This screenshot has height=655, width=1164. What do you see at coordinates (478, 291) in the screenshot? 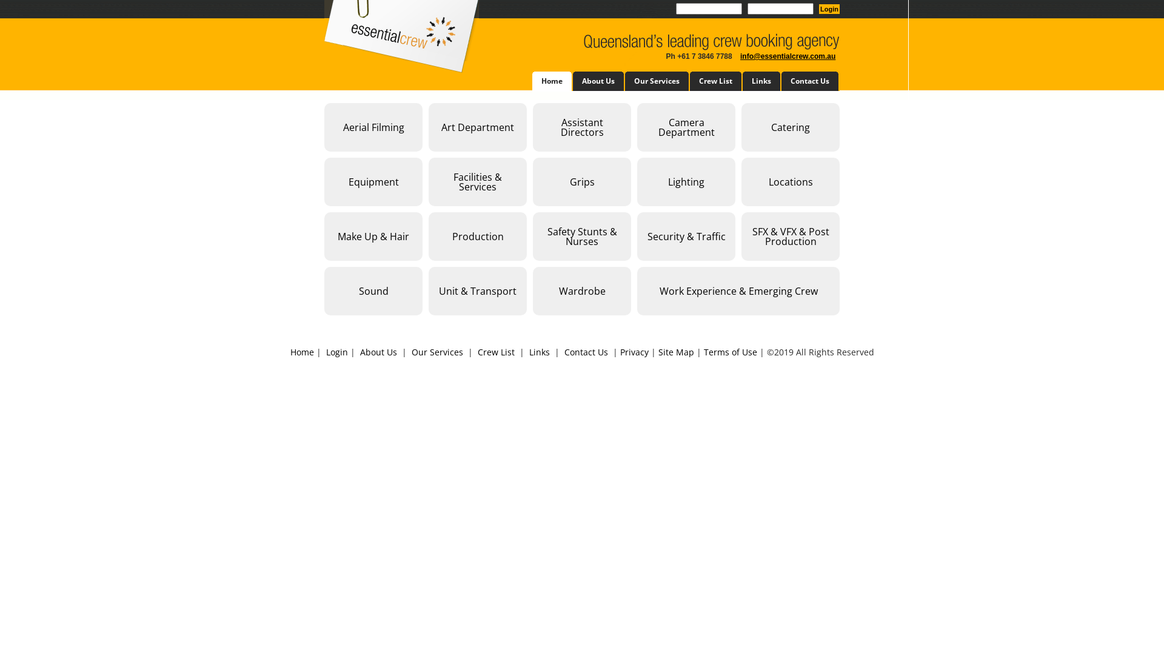
I see `Unit & Transport` at bounding box center [478, 291].